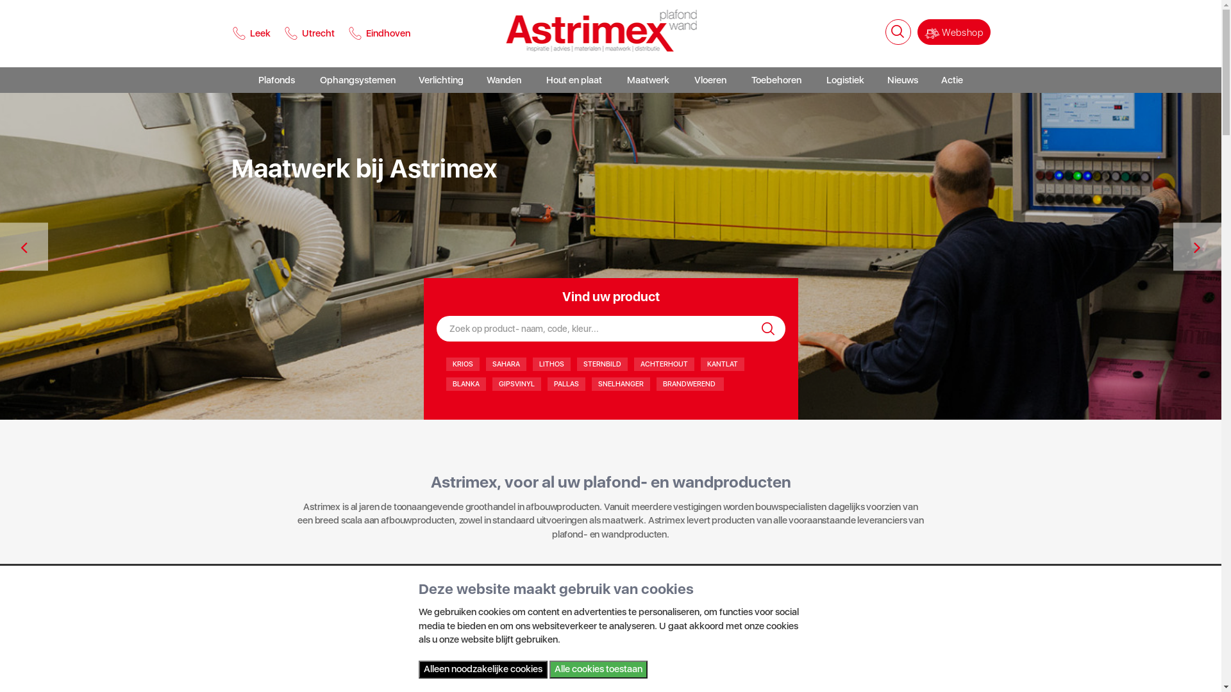 This screenshot has width=1231, height=692. Describe the element at coordinates (648, 80) in the screenshot. I see `Maatwerk` at that location.